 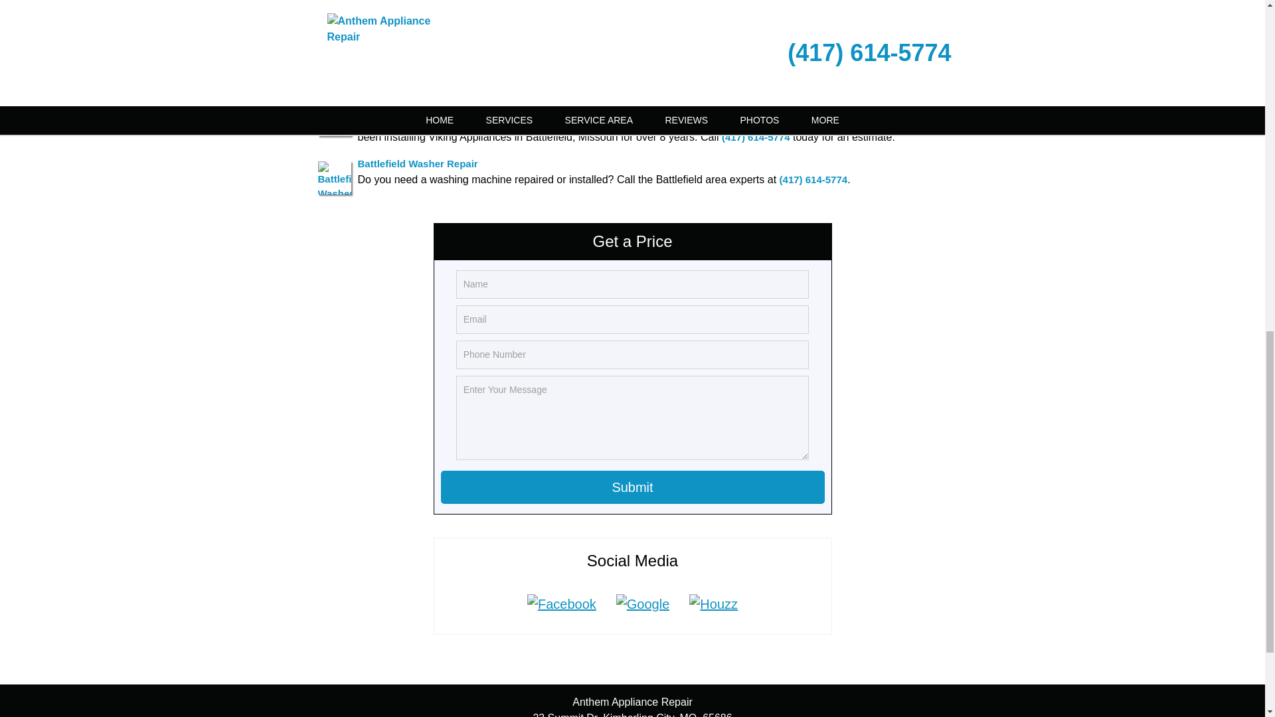 What do you see at coordinates (643, 604) in the screenshot?
I see `Google` at bounding box center [643, 604].